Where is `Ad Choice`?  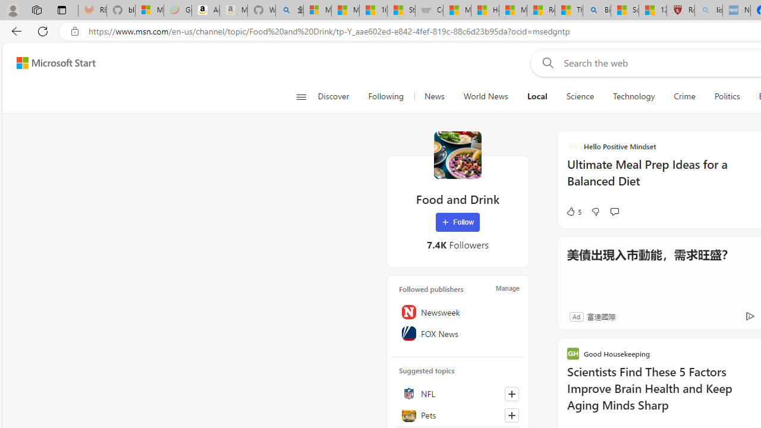 Ad Choice is located at coordinates (750, 316).